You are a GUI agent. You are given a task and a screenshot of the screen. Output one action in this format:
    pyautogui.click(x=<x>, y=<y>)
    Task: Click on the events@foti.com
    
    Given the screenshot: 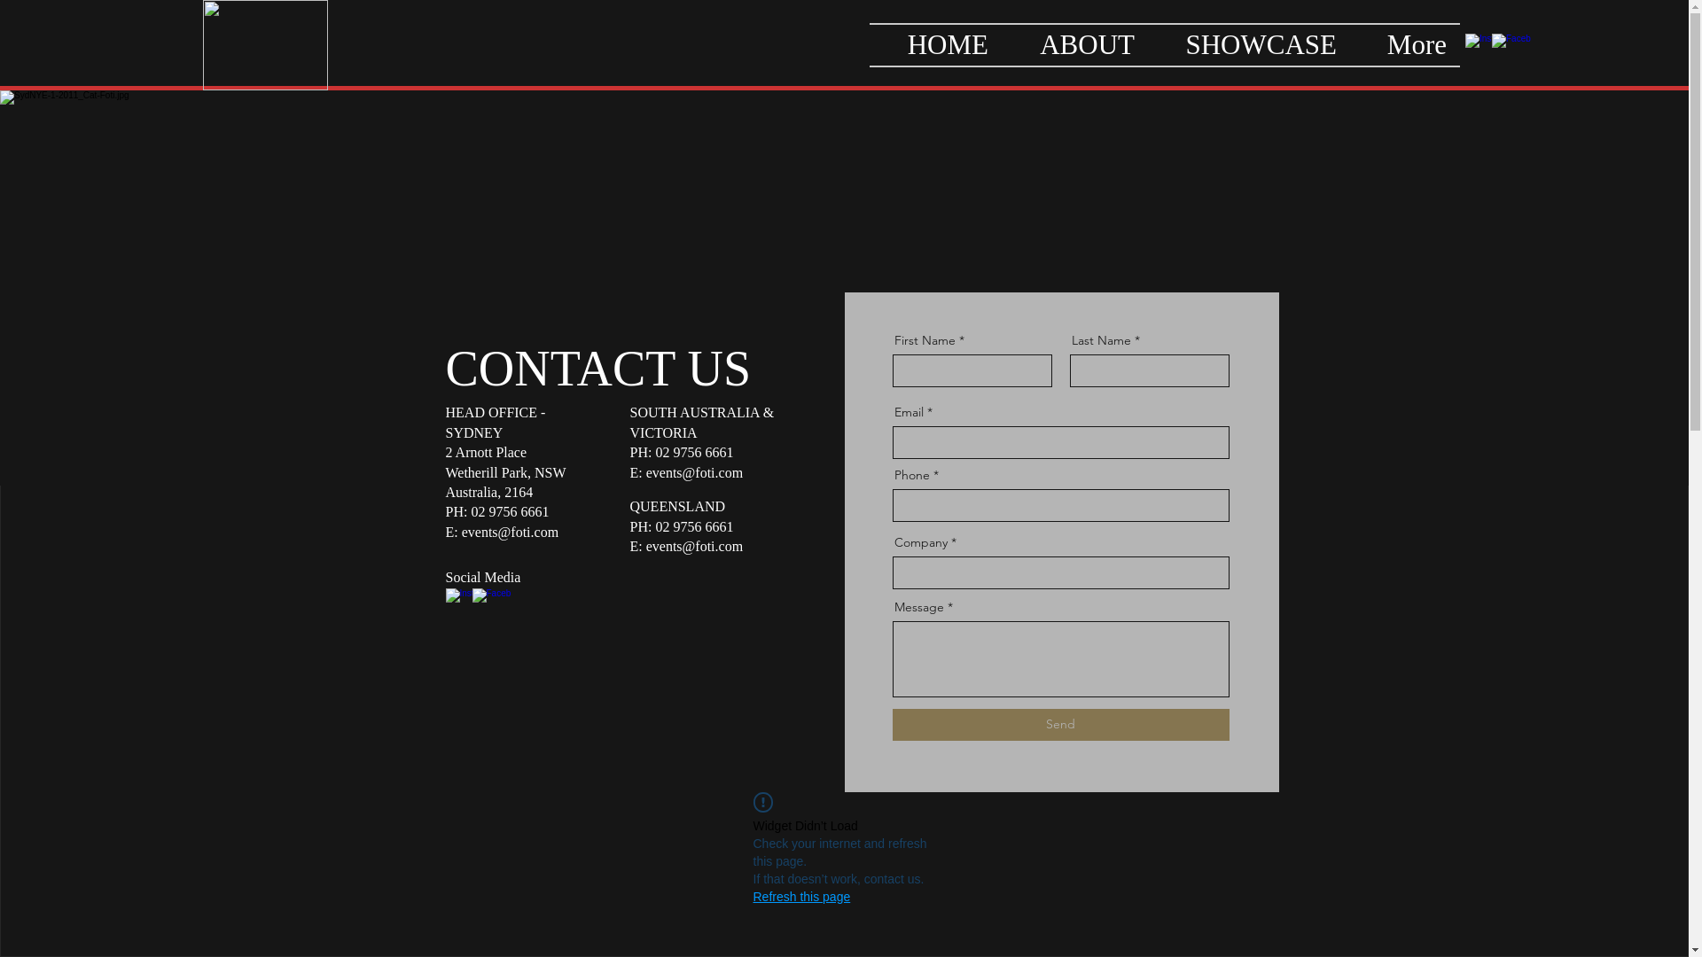 What is the action you would take?
    pyautogui.click(x=695, y=546)
    